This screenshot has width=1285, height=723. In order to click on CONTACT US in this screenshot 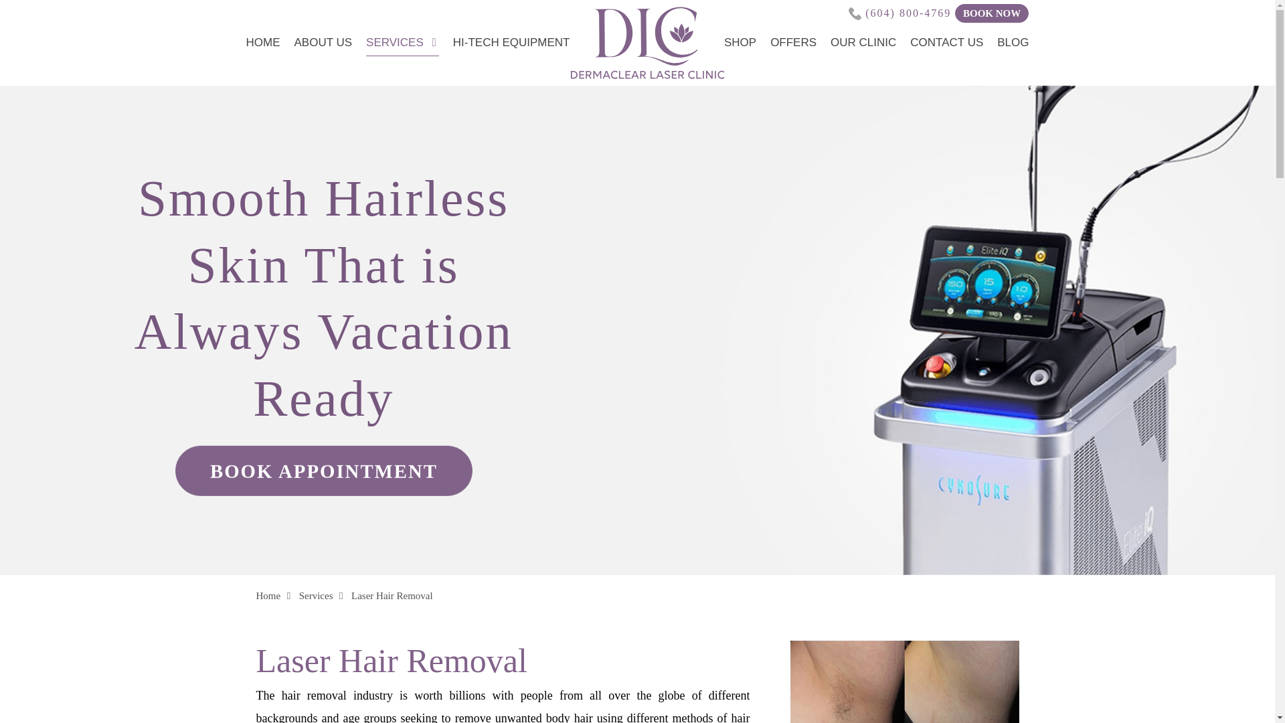, I will do `click(946, 43)`.